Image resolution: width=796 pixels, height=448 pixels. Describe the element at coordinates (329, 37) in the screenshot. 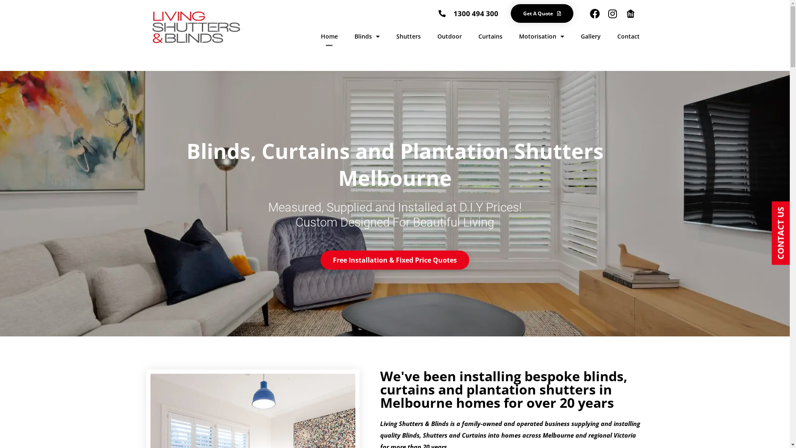

I see `Home` at that location.